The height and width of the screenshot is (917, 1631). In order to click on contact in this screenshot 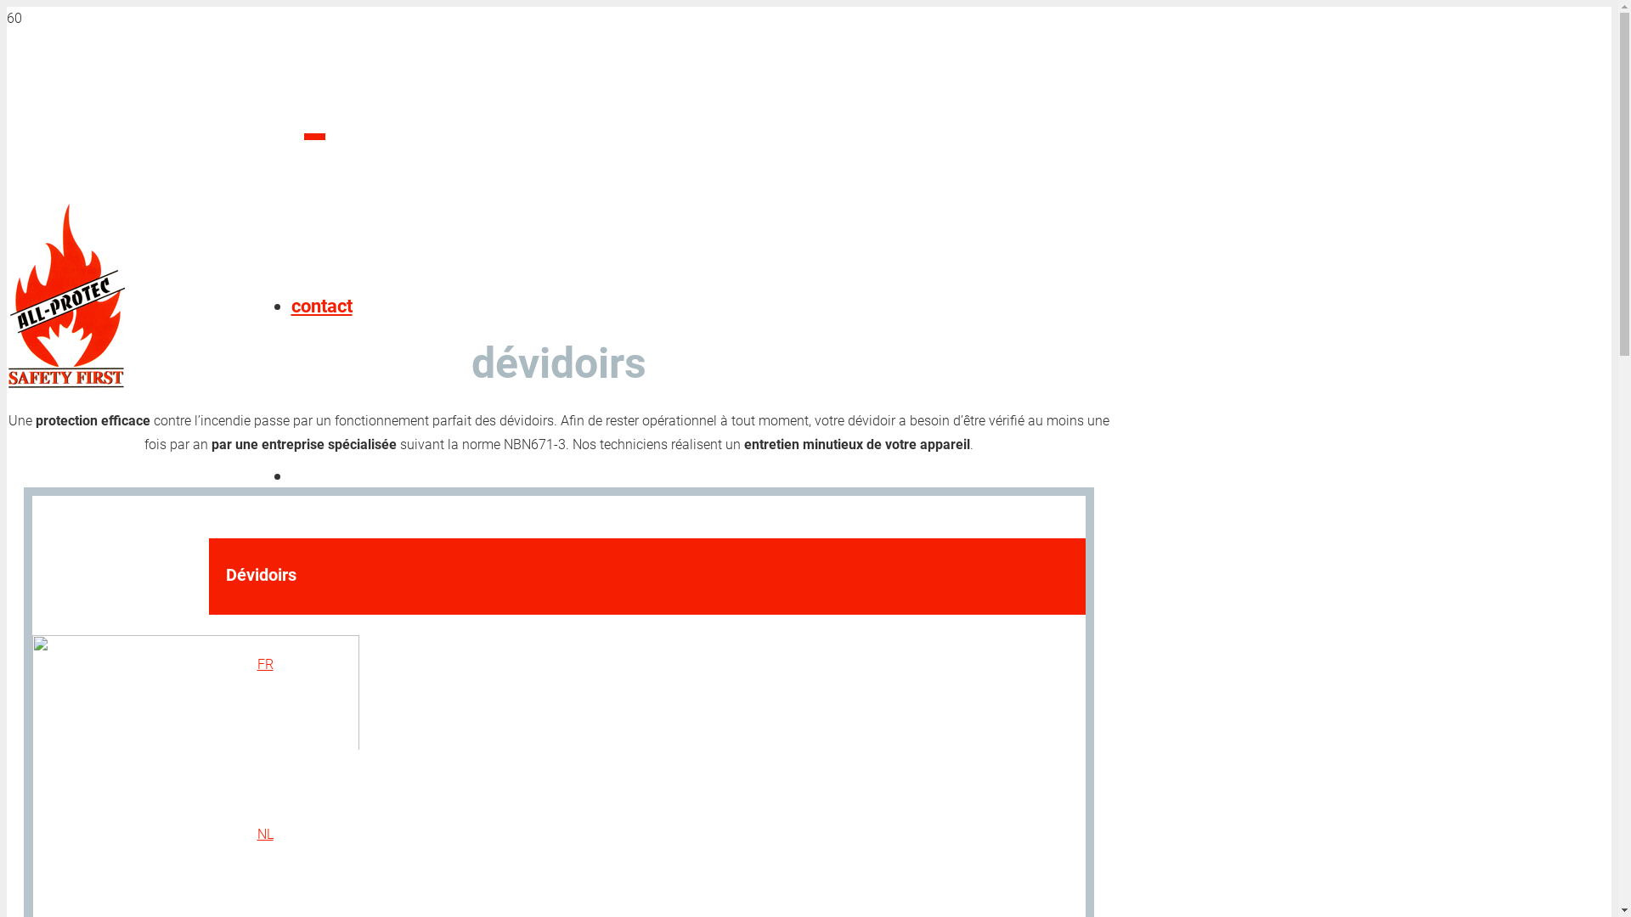, I will do `click(321, 306)`.